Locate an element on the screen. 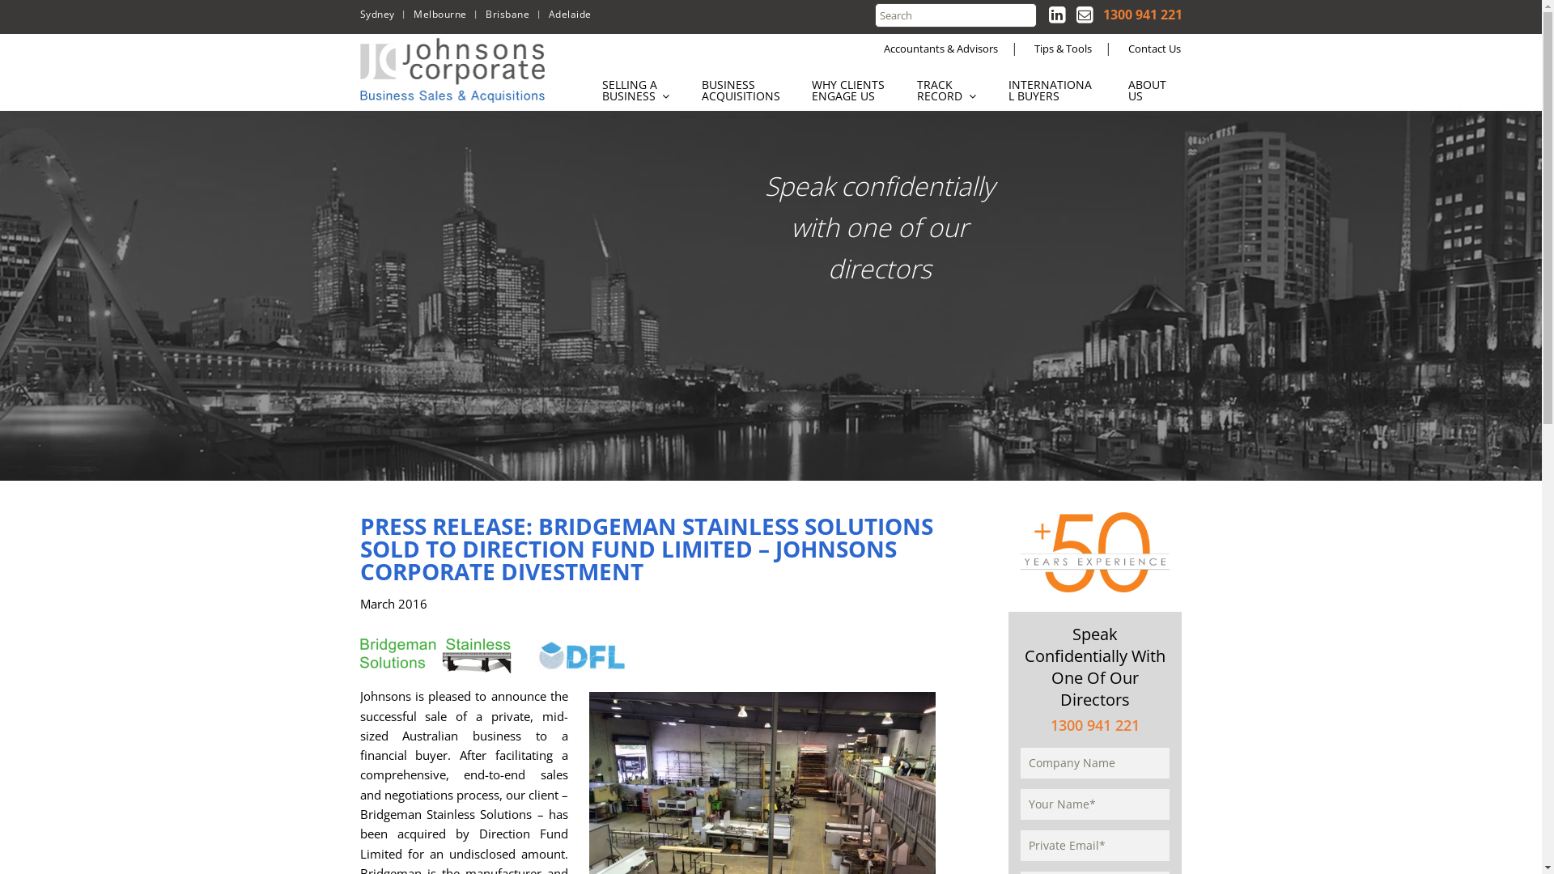 The image size is (1554, 874). Contact Us is located at coordinates (1154, 49).